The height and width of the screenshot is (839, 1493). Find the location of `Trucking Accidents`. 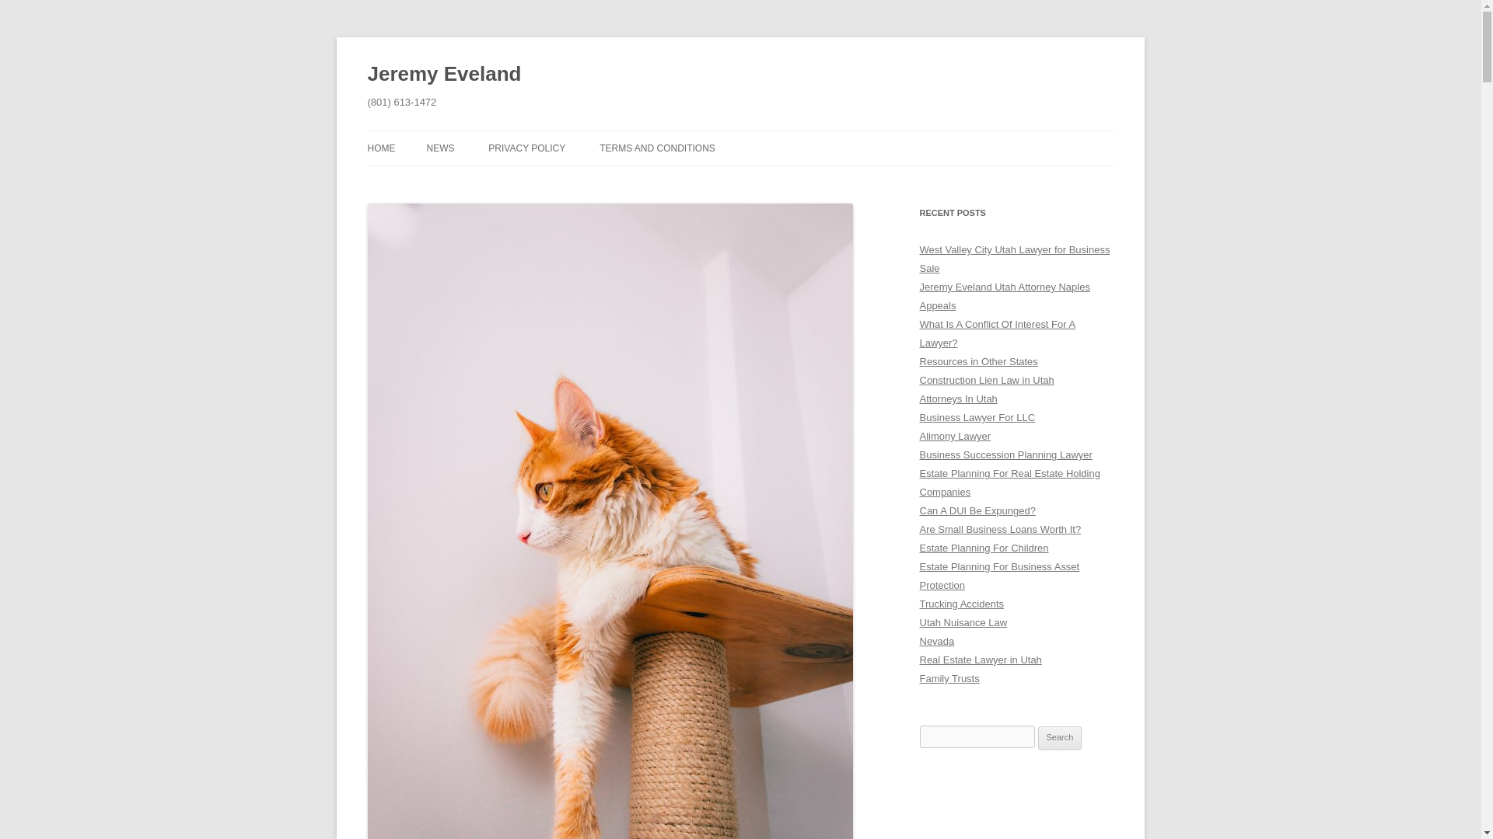

Trucking Accidents is located at coordinates (961, 604).